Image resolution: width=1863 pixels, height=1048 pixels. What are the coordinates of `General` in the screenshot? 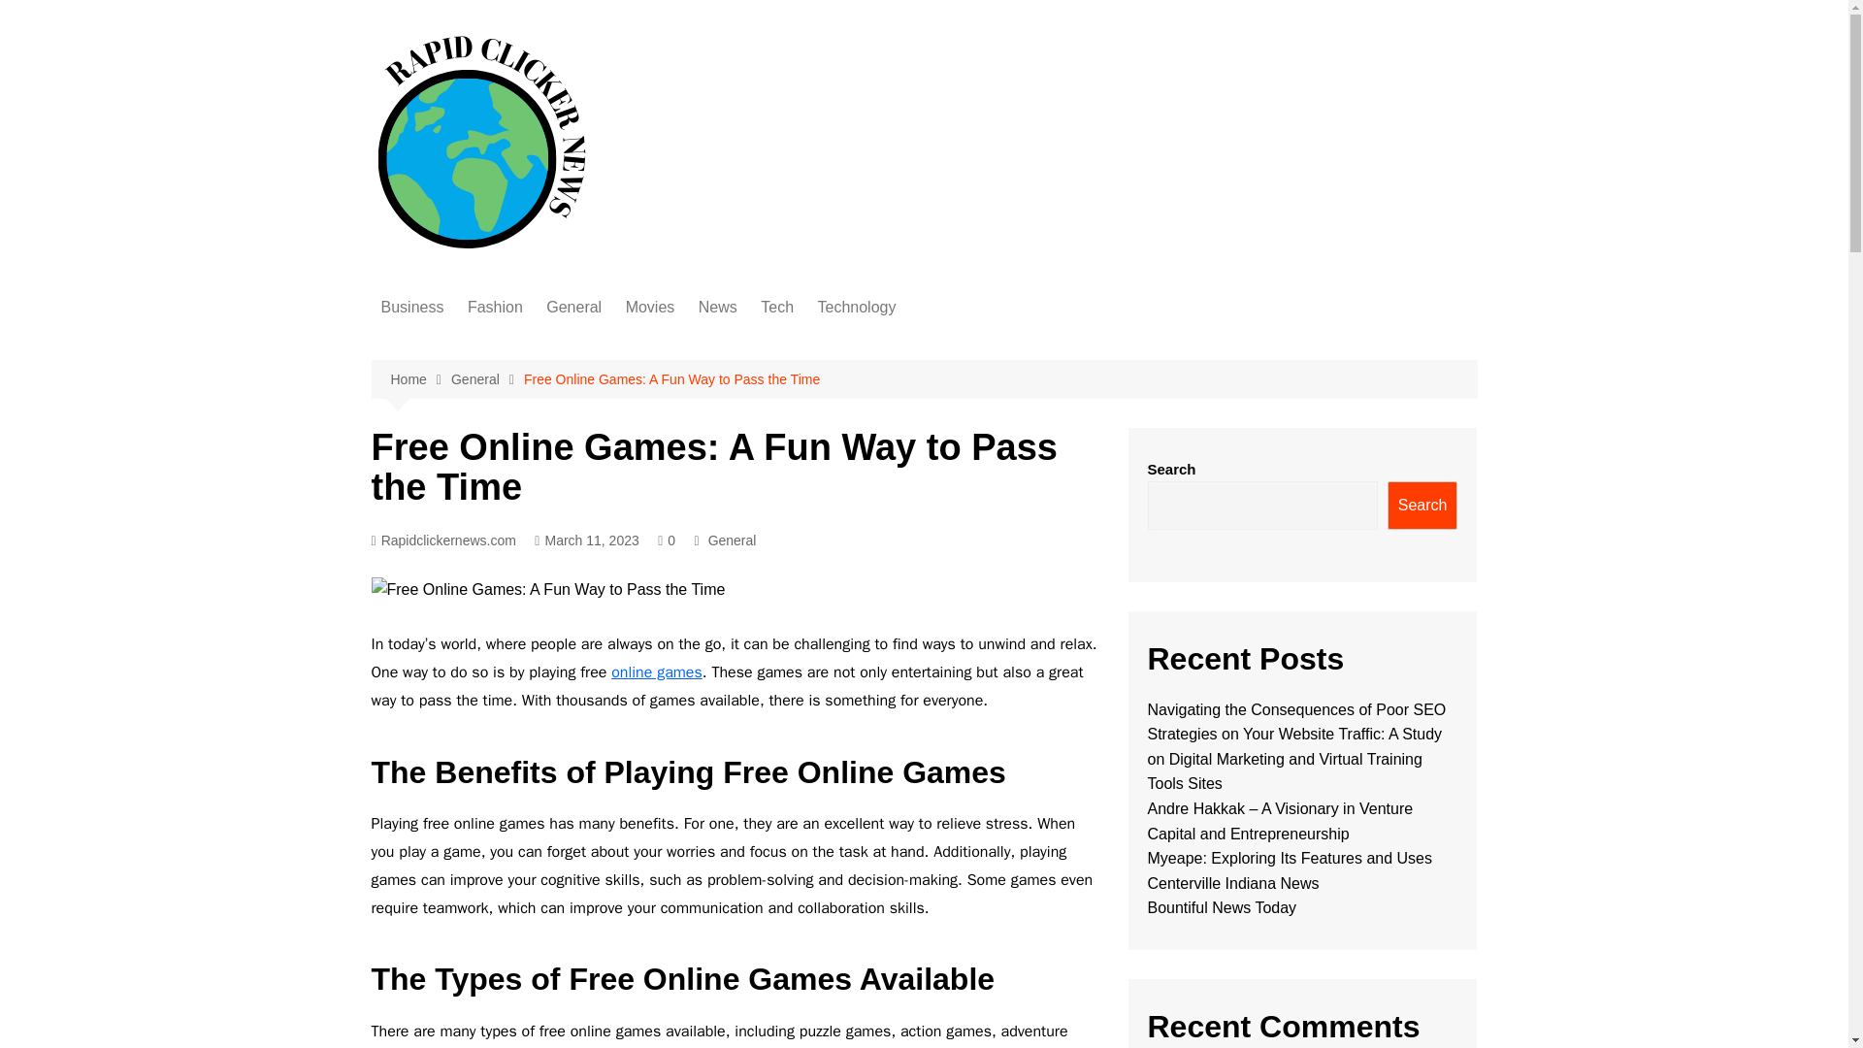 It's located at (487, 379).